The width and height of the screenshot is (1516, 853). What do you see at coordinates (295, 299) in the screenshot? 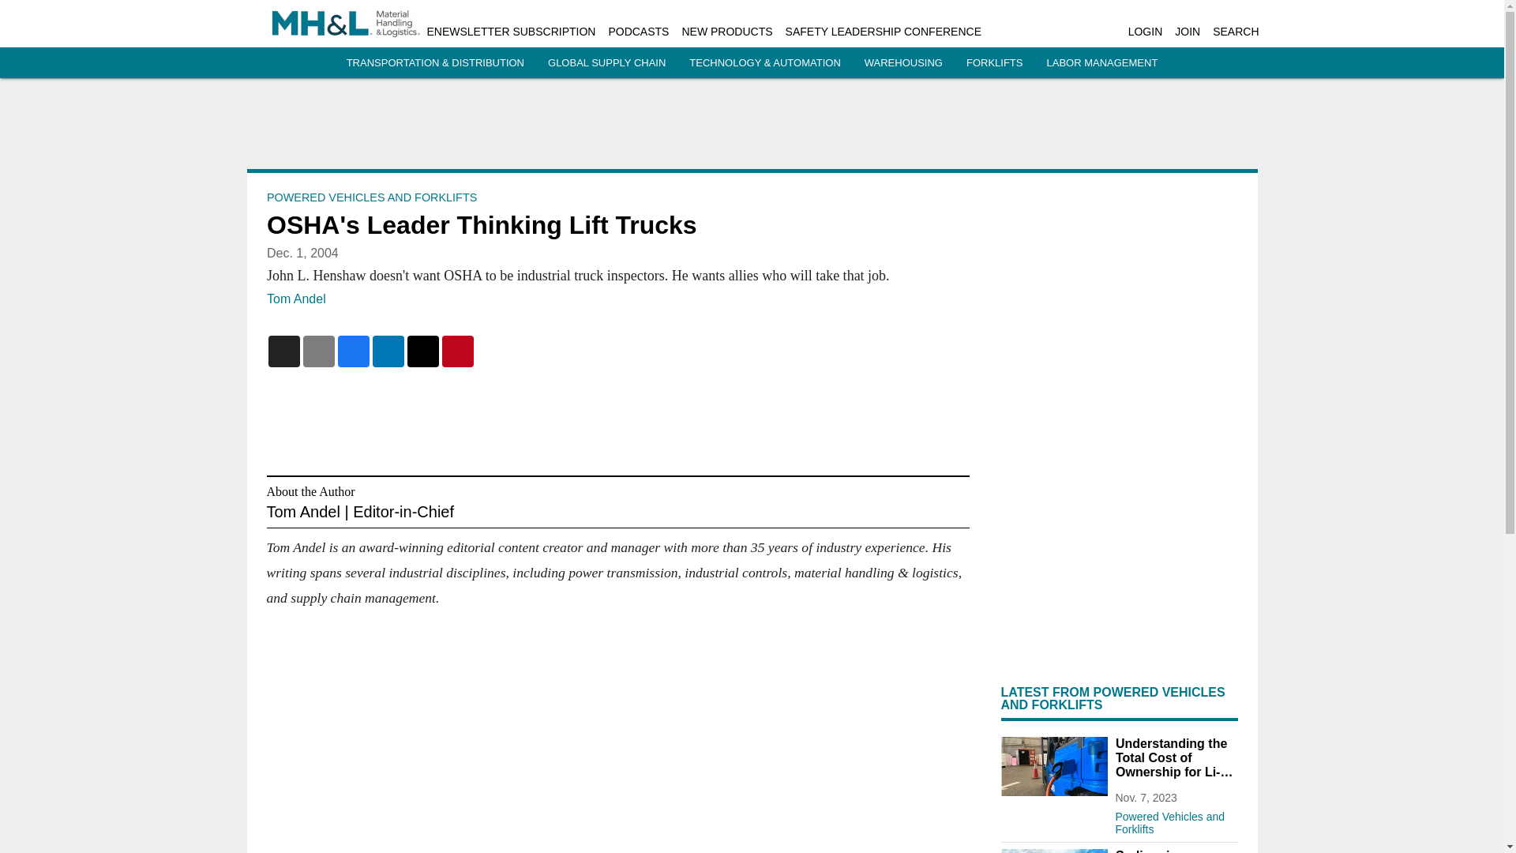
I see `Tom Andel` at bounding box center [295, 299].